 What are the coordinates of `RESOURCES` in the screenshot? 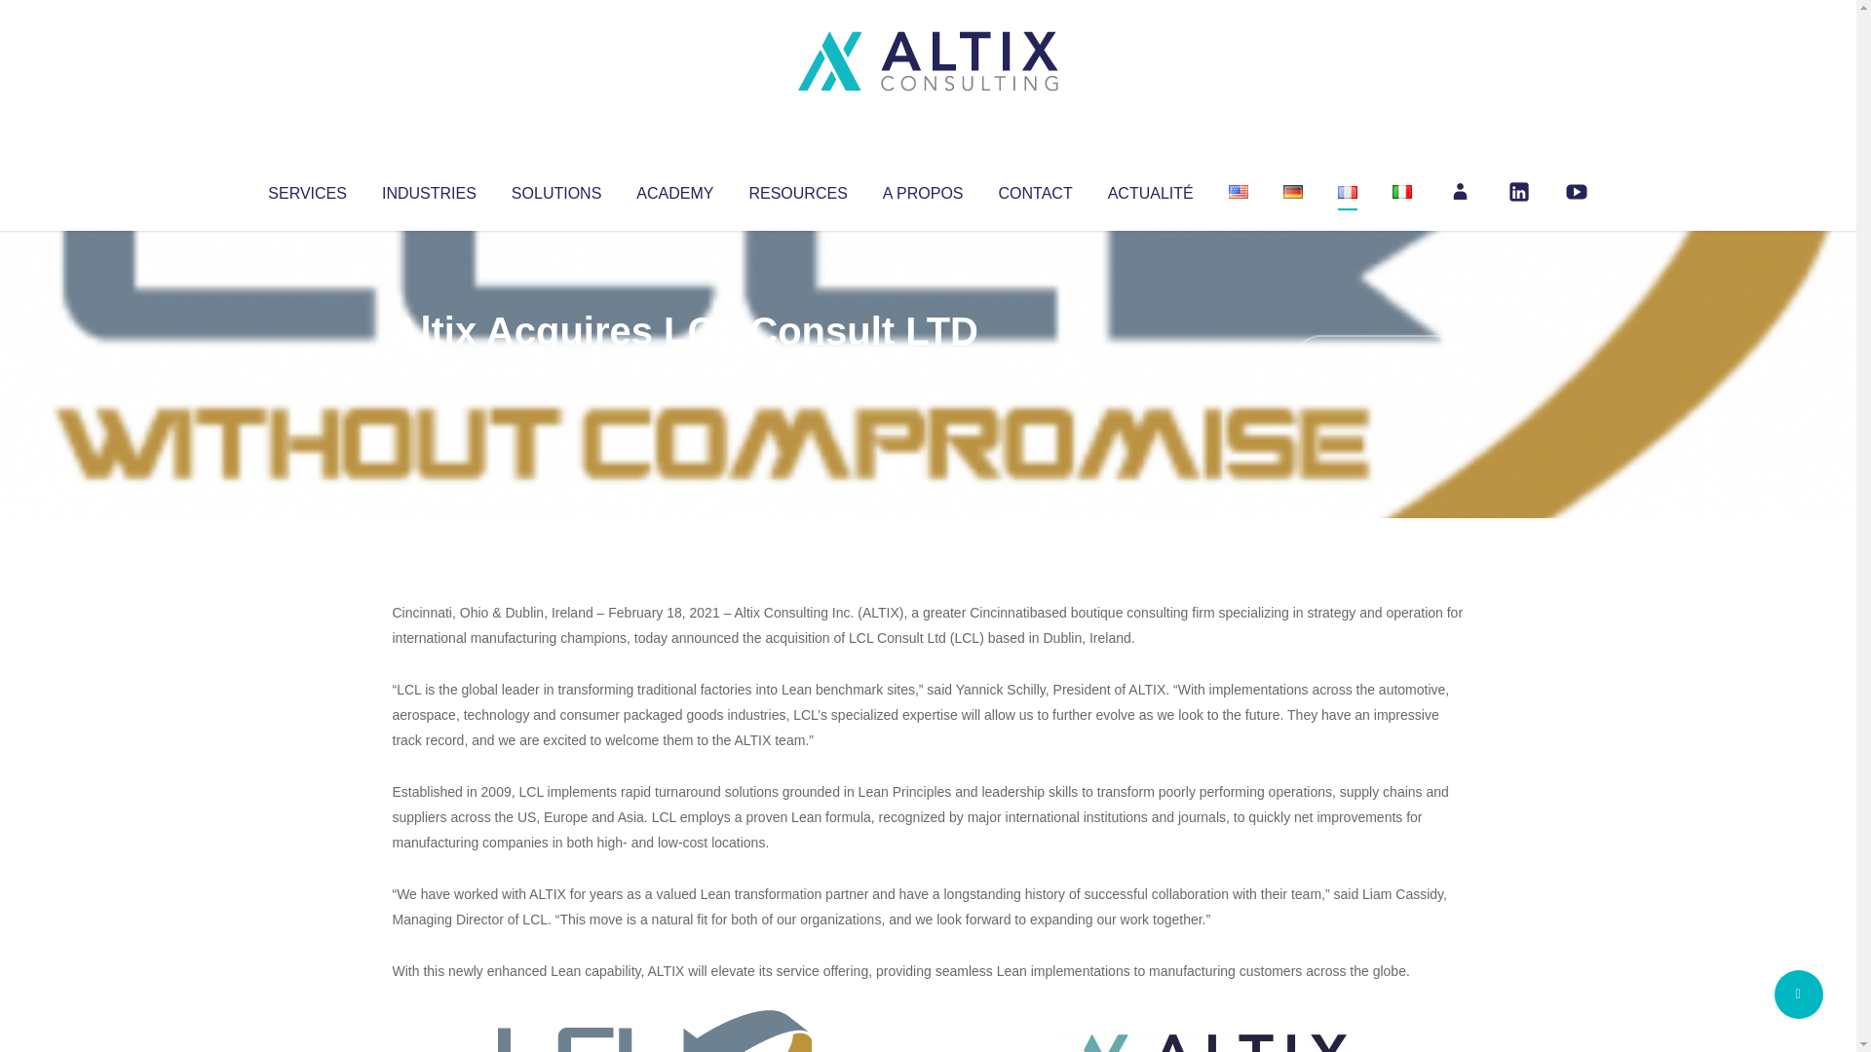 It's located at (797, 189).